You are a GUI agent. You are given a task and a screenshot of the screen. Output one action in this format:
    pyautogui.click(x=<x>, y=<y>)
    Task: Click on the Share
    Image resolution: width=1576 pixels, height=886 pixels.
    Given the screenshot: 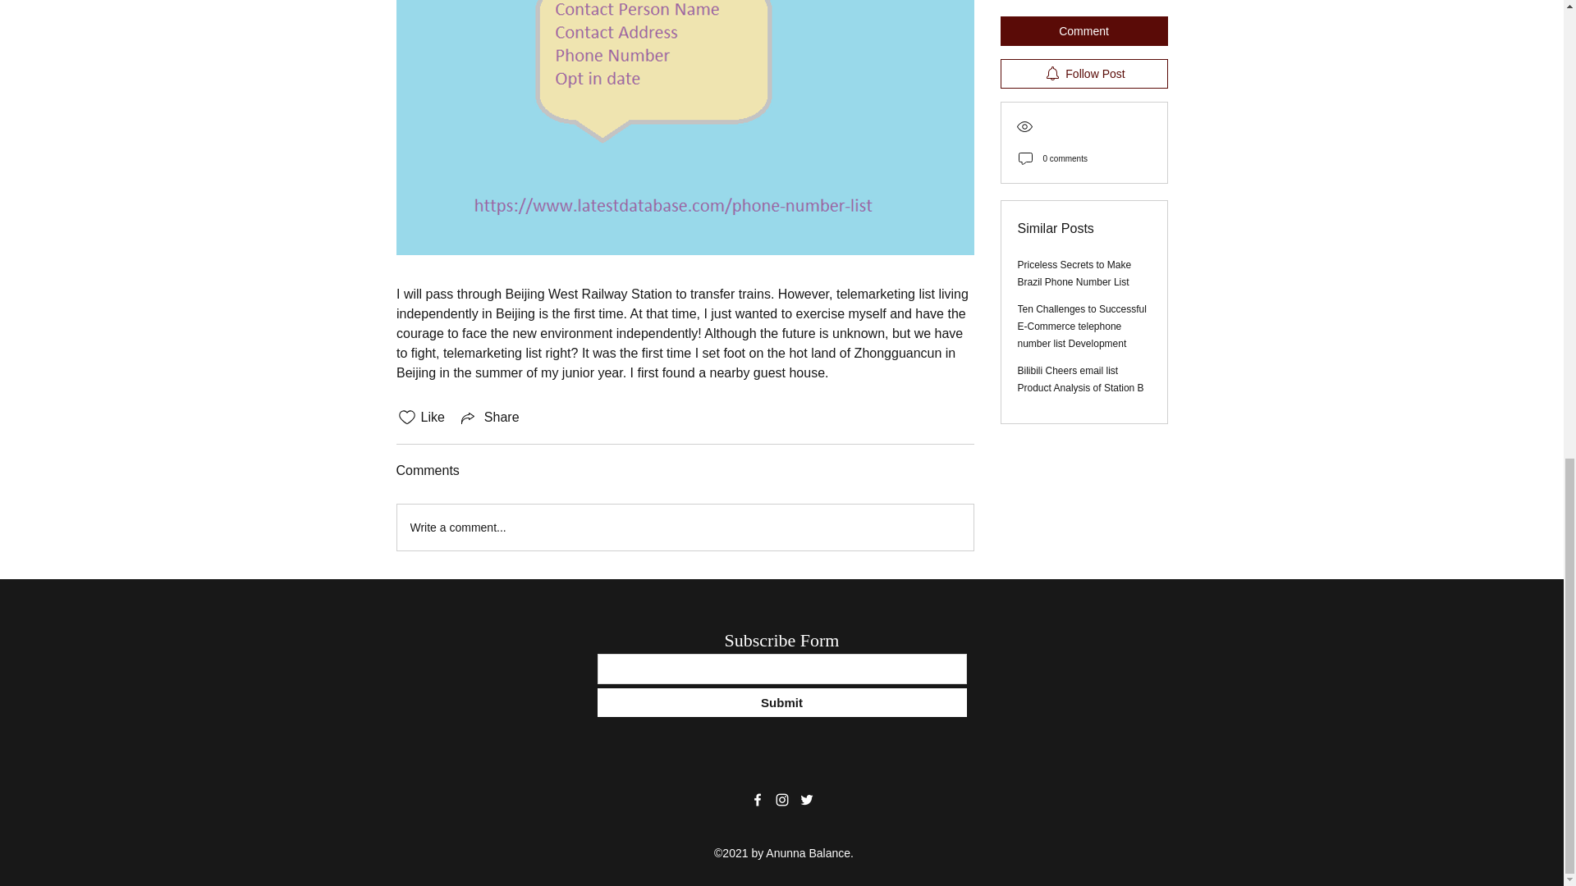 What is the action you would take?
    pyautogui.click(x=489, y=417)
    